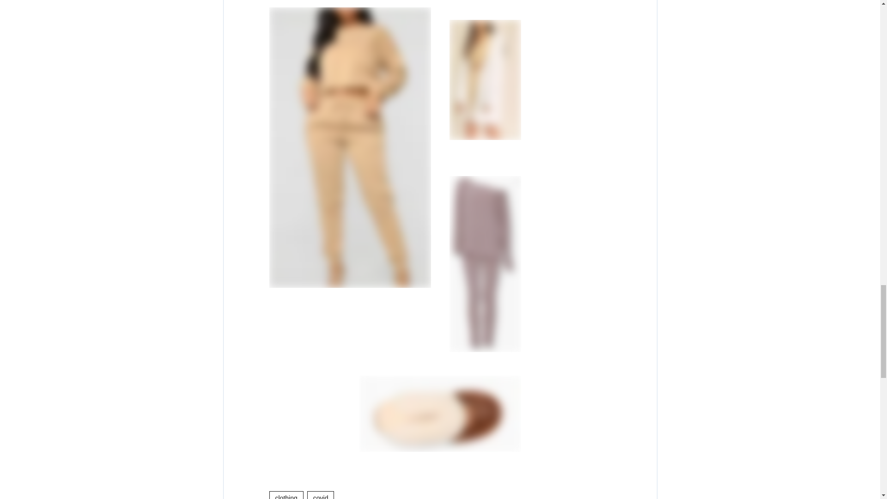 Image resolution: width=887 pixels, height=499 pixels. What do you see at coordinates (321, 495) in the screenshot?
I see `covid` at bounding box center [321, 495].